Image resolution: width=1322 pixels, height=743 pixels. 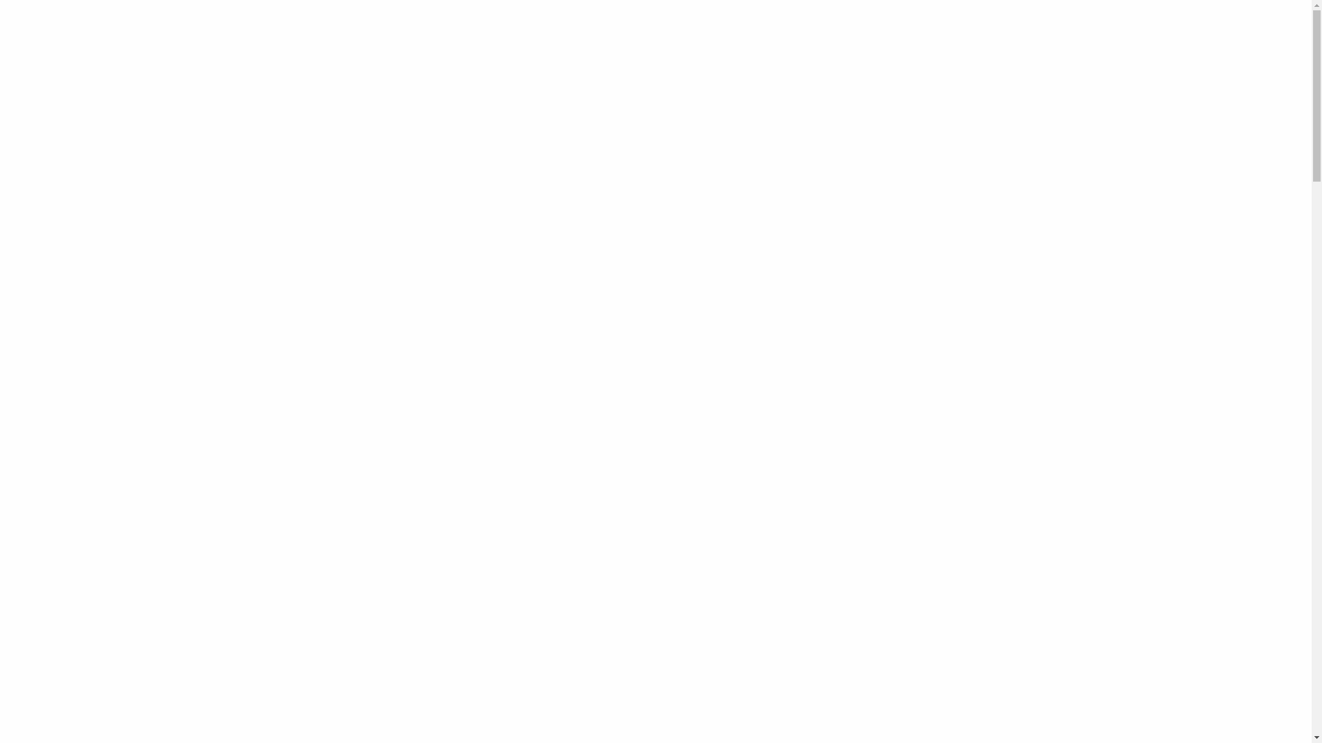 I want to click on MEMBRES, so click(x=916, y=37).